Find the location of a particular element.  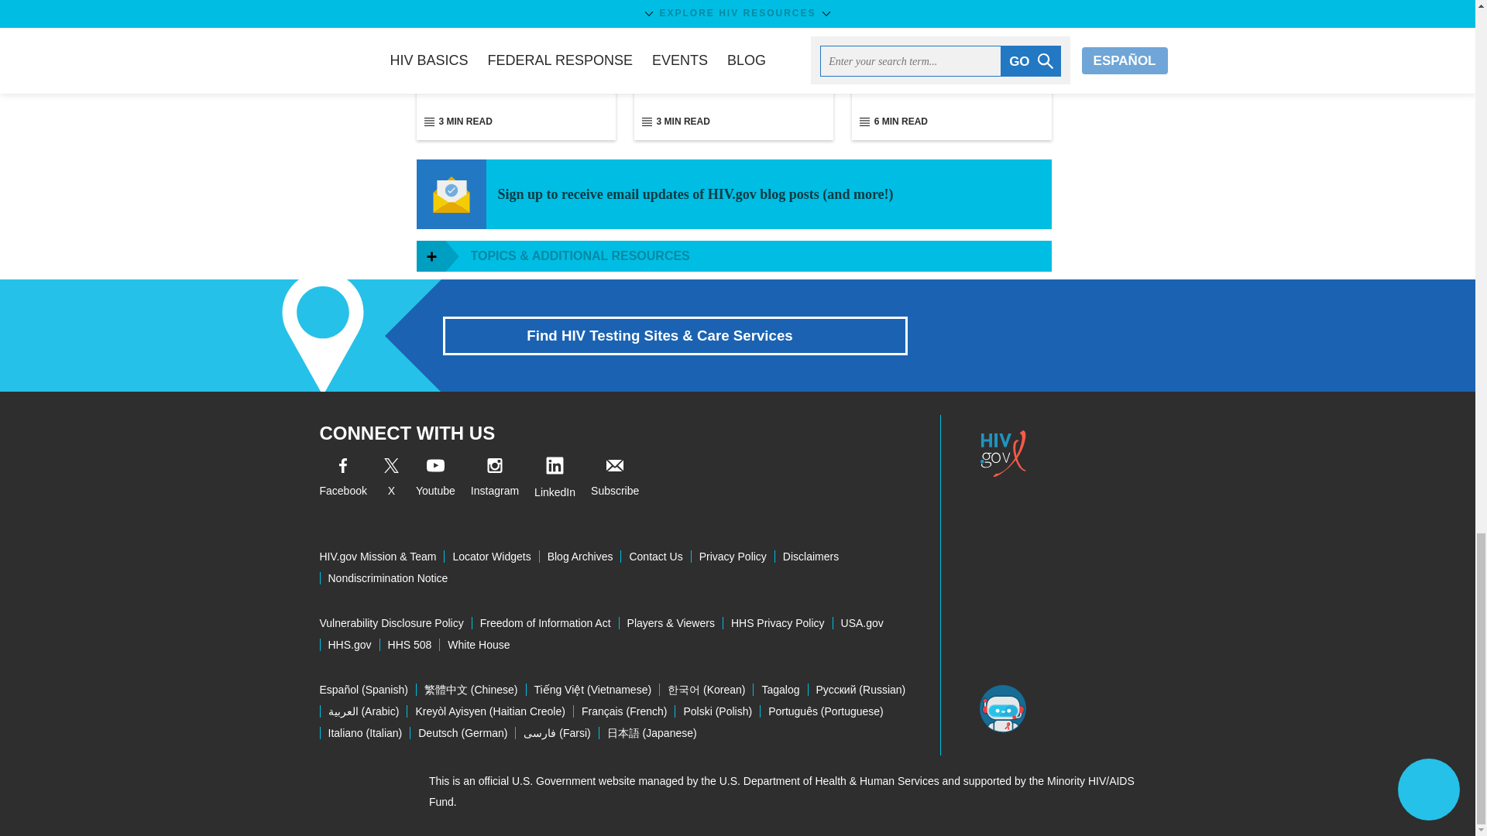

Visit HIV.gov on Instagram is located at coordinates (495, 480).